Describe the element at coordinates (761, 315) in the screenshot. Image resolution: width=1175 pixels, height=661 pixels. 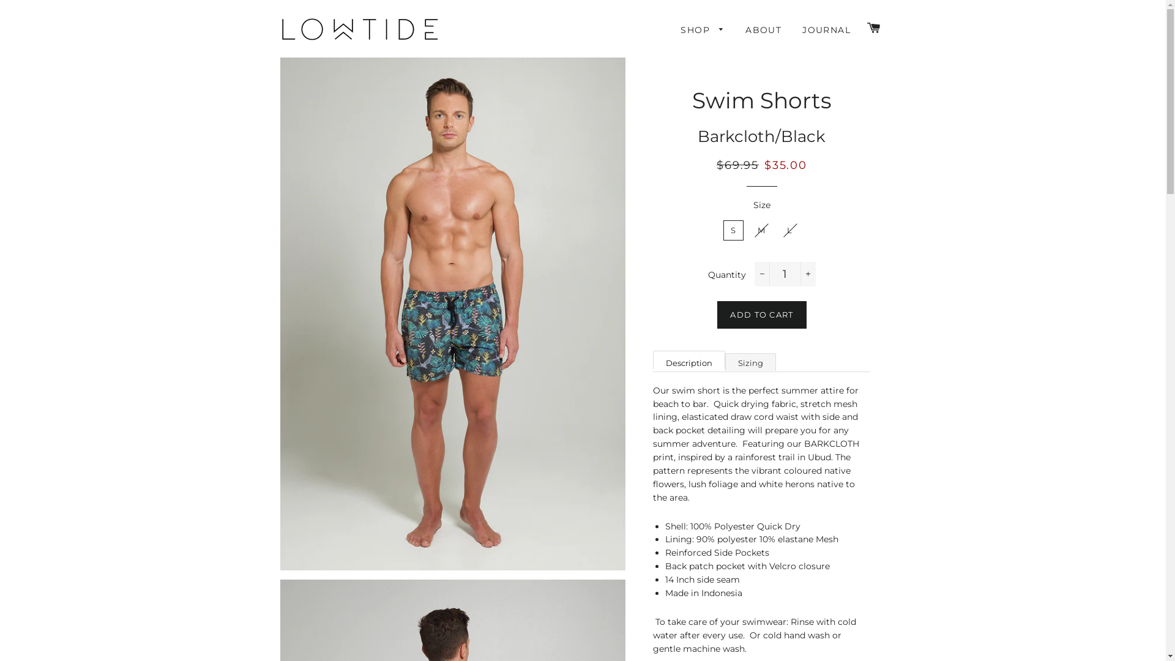
I see `ADD TO CART` at that location.